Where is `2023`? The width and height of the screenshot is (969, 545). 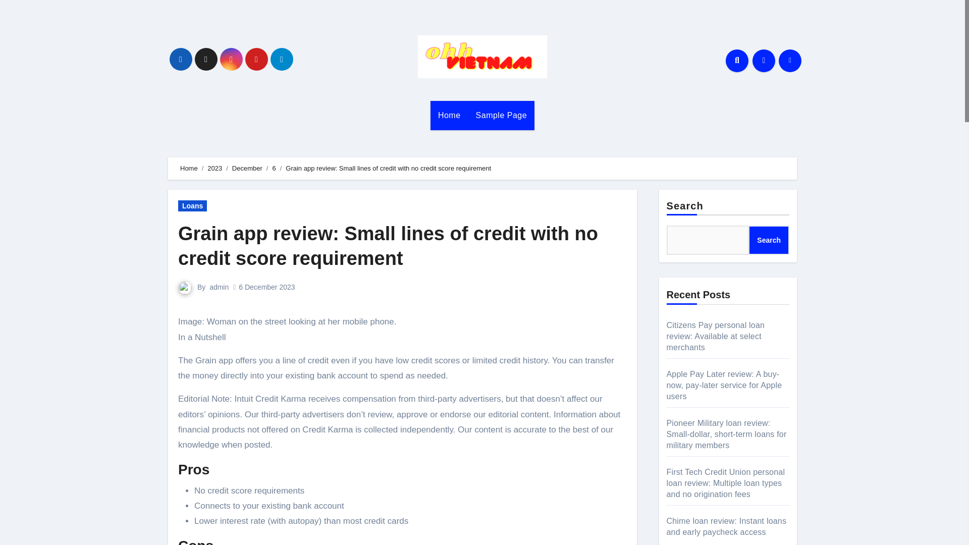 2023 is located at coordinates (214, 169).